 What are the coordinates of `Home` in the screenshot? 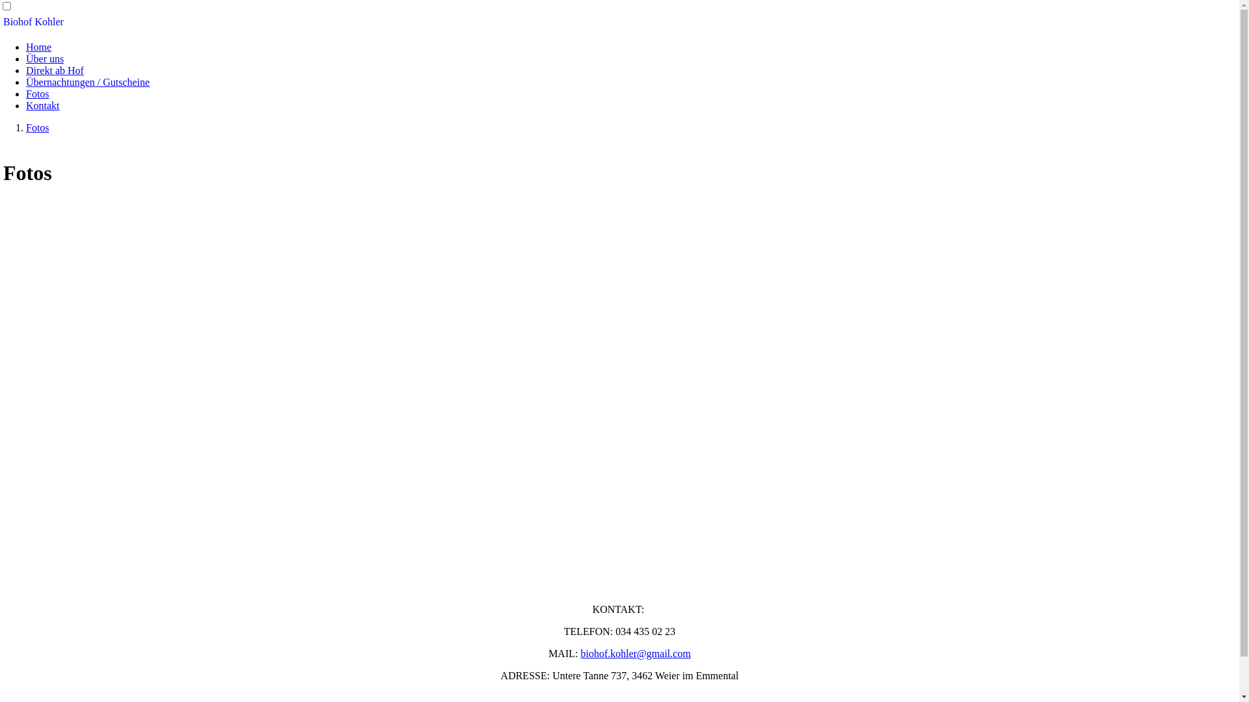 It's located at (39, 47).